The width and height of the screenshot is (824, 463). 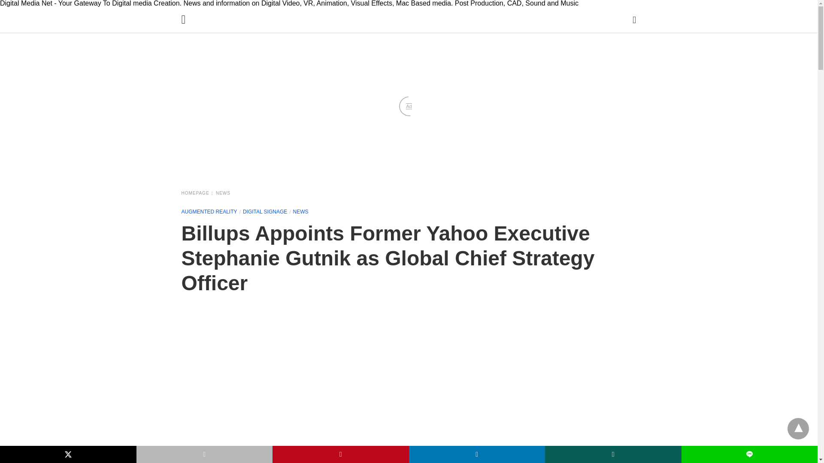 I want to click on Digital Media Net, so click(x=411, y=31).